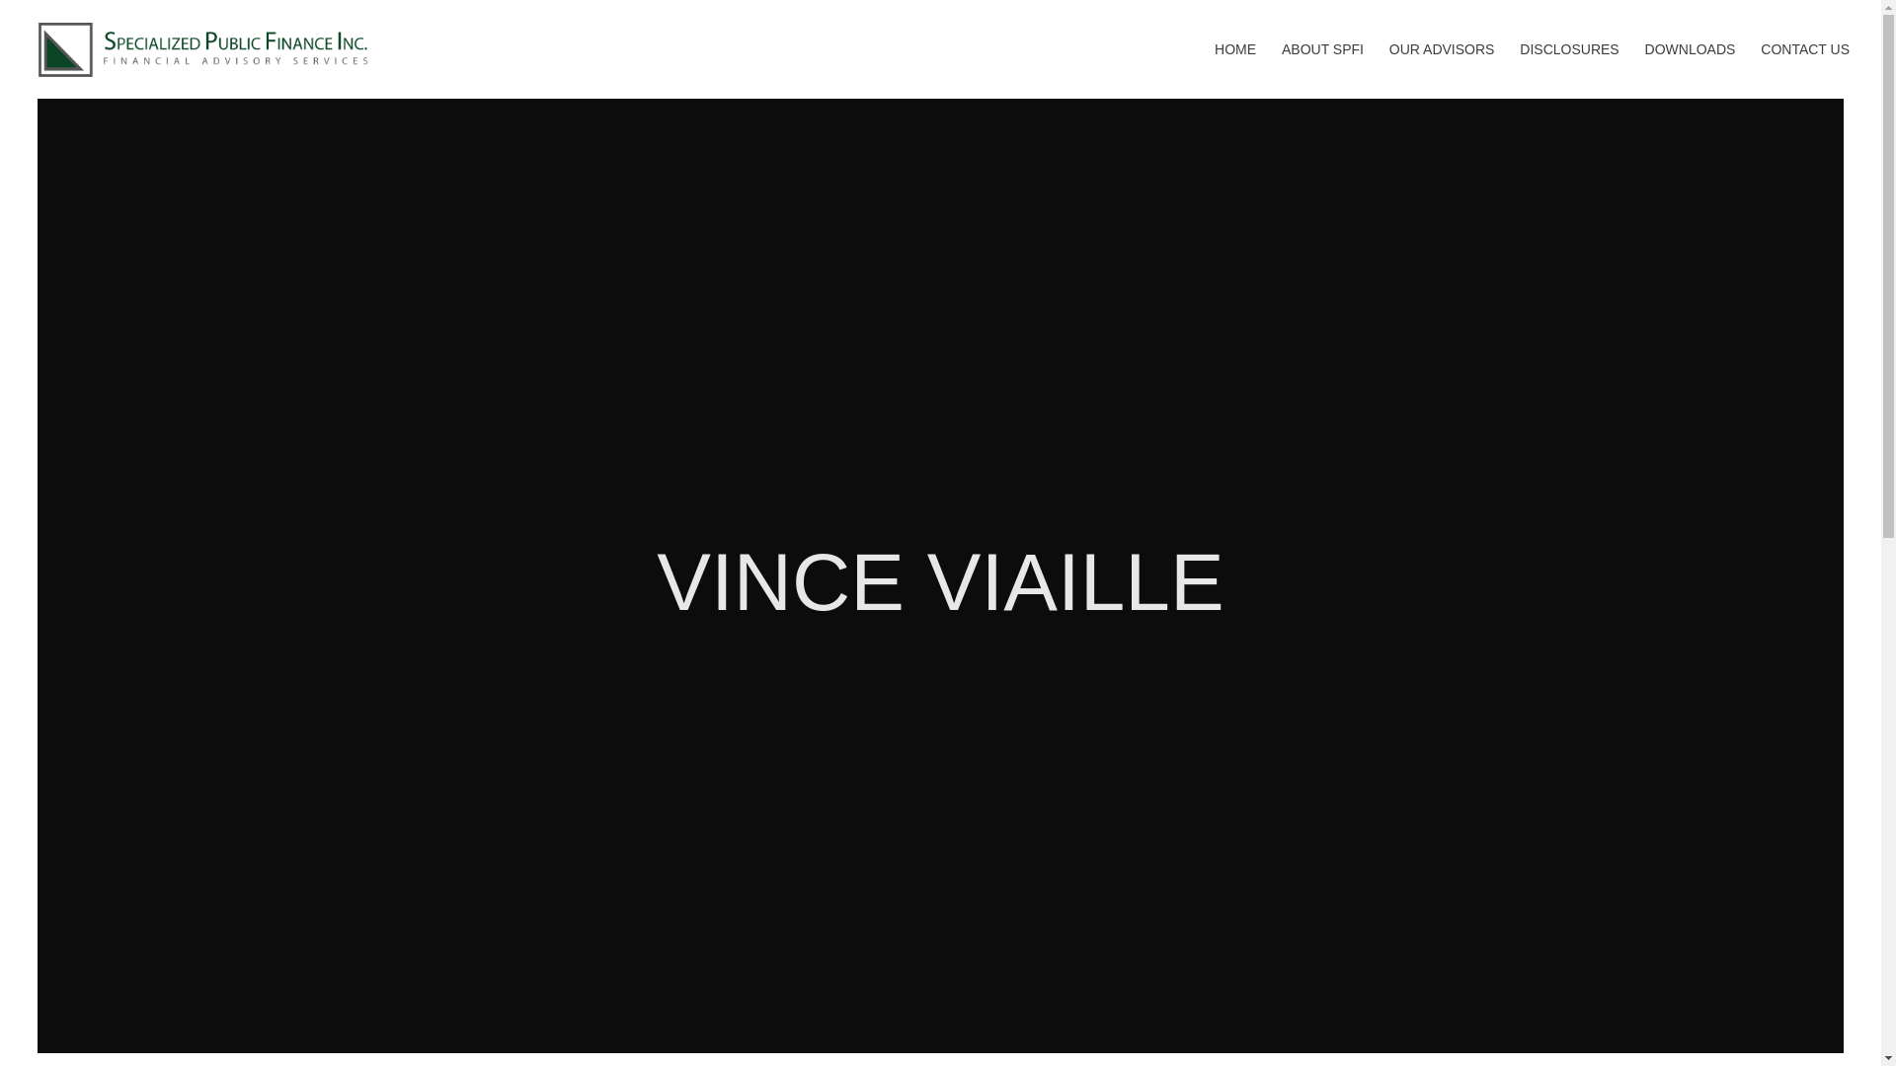 Image resolution: width=1896 pixels, height=1066 pixels. I want to click on HOME, so click(1234, 71).